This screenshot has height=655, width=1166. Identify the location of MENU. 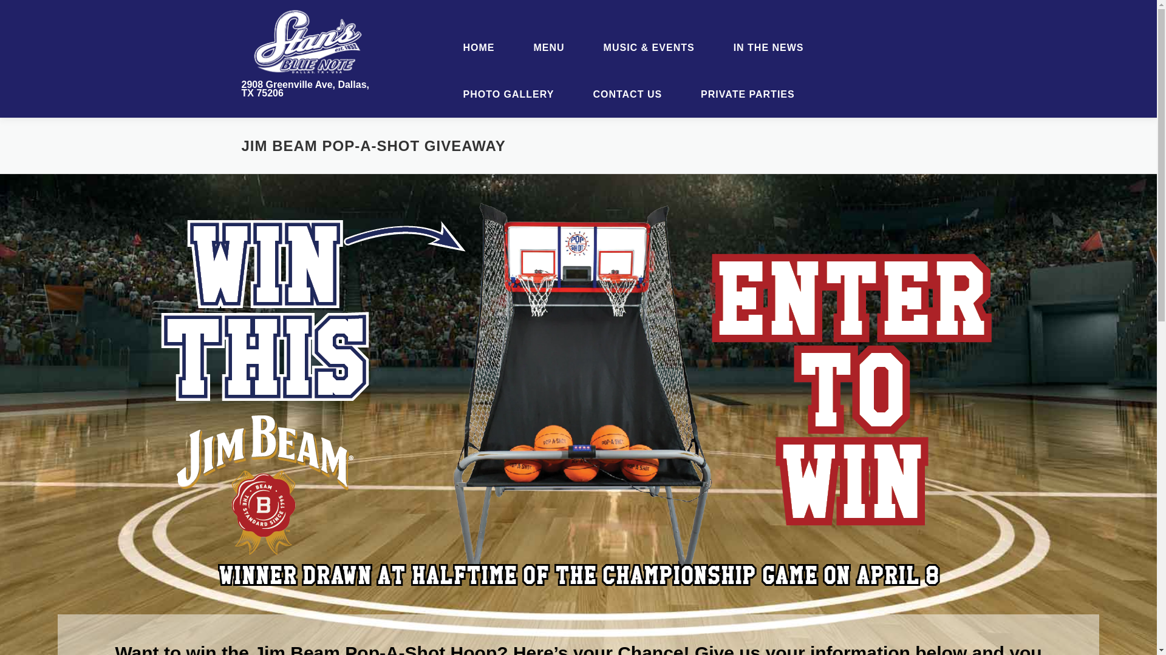
(549, 47).